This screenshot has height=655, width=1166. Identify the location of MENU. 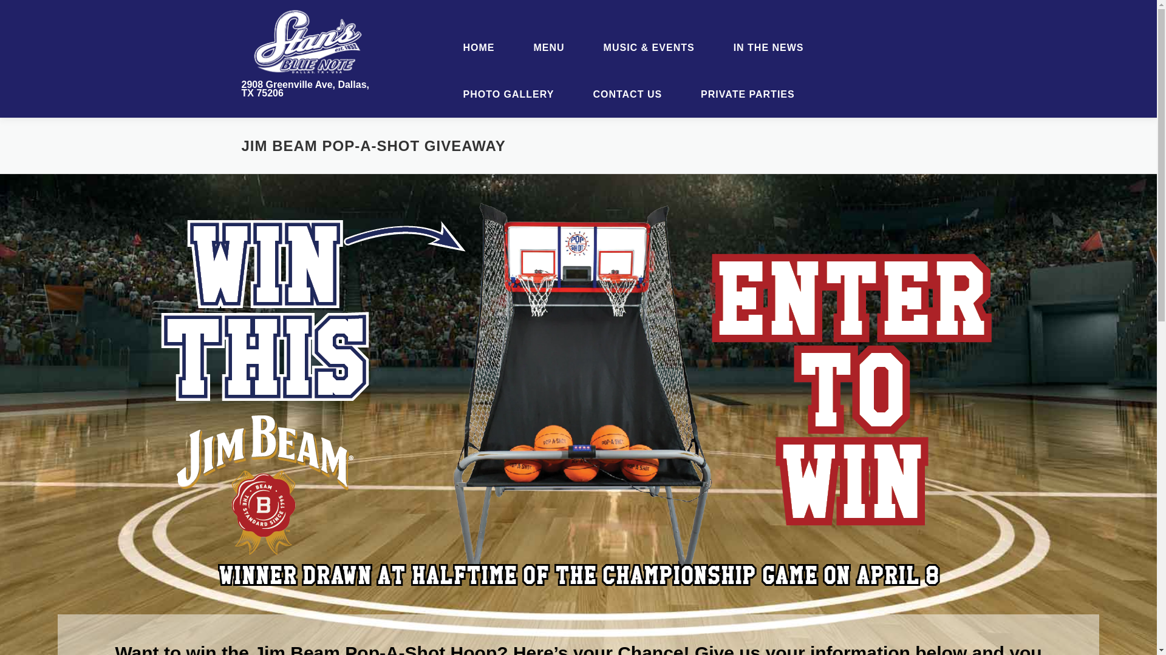
(549, 47).